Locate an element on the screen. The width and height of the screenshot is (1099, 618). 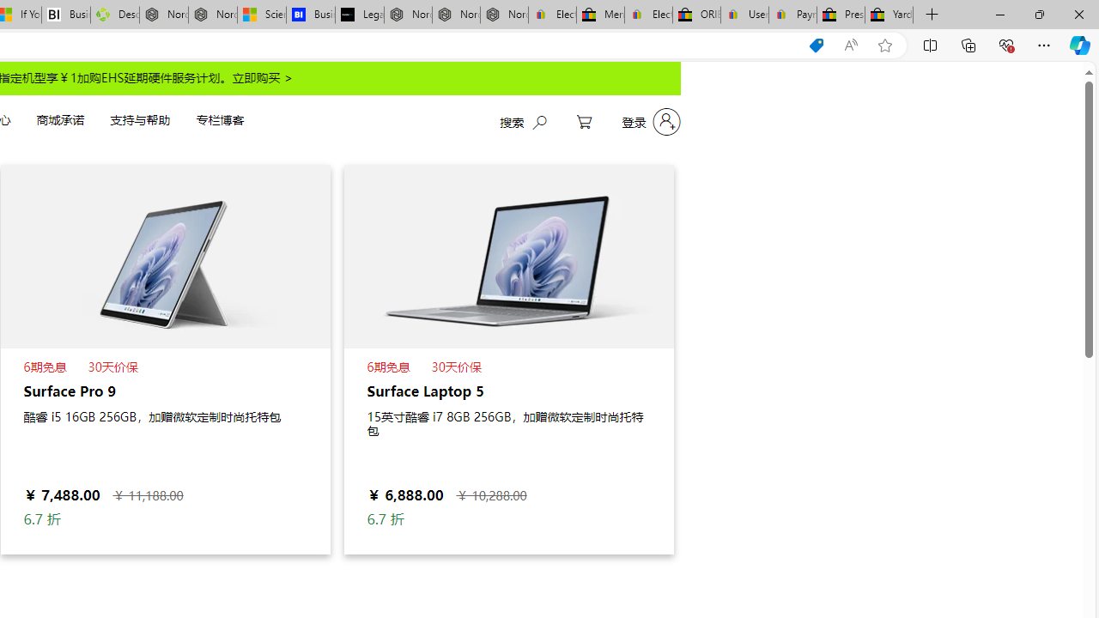
Add this page to favorites (Ctrl+D) is located at coordinates (884, 45).